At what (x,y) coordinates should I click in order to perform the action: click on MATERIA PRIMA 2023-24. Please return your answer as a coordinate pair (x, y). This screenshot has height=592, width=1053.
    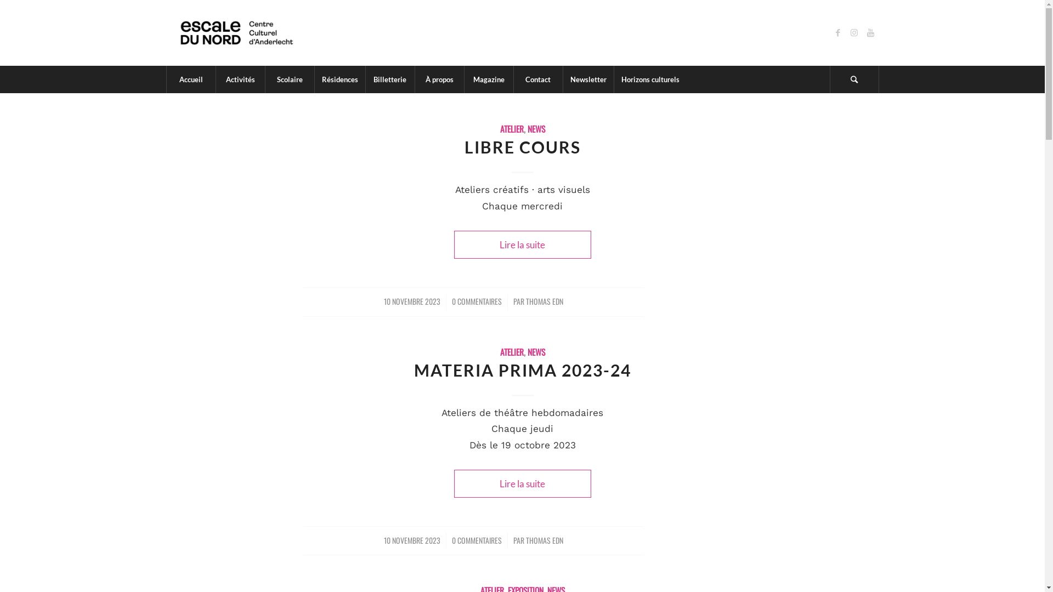
    Looking at the image, I should click on (522, 370).